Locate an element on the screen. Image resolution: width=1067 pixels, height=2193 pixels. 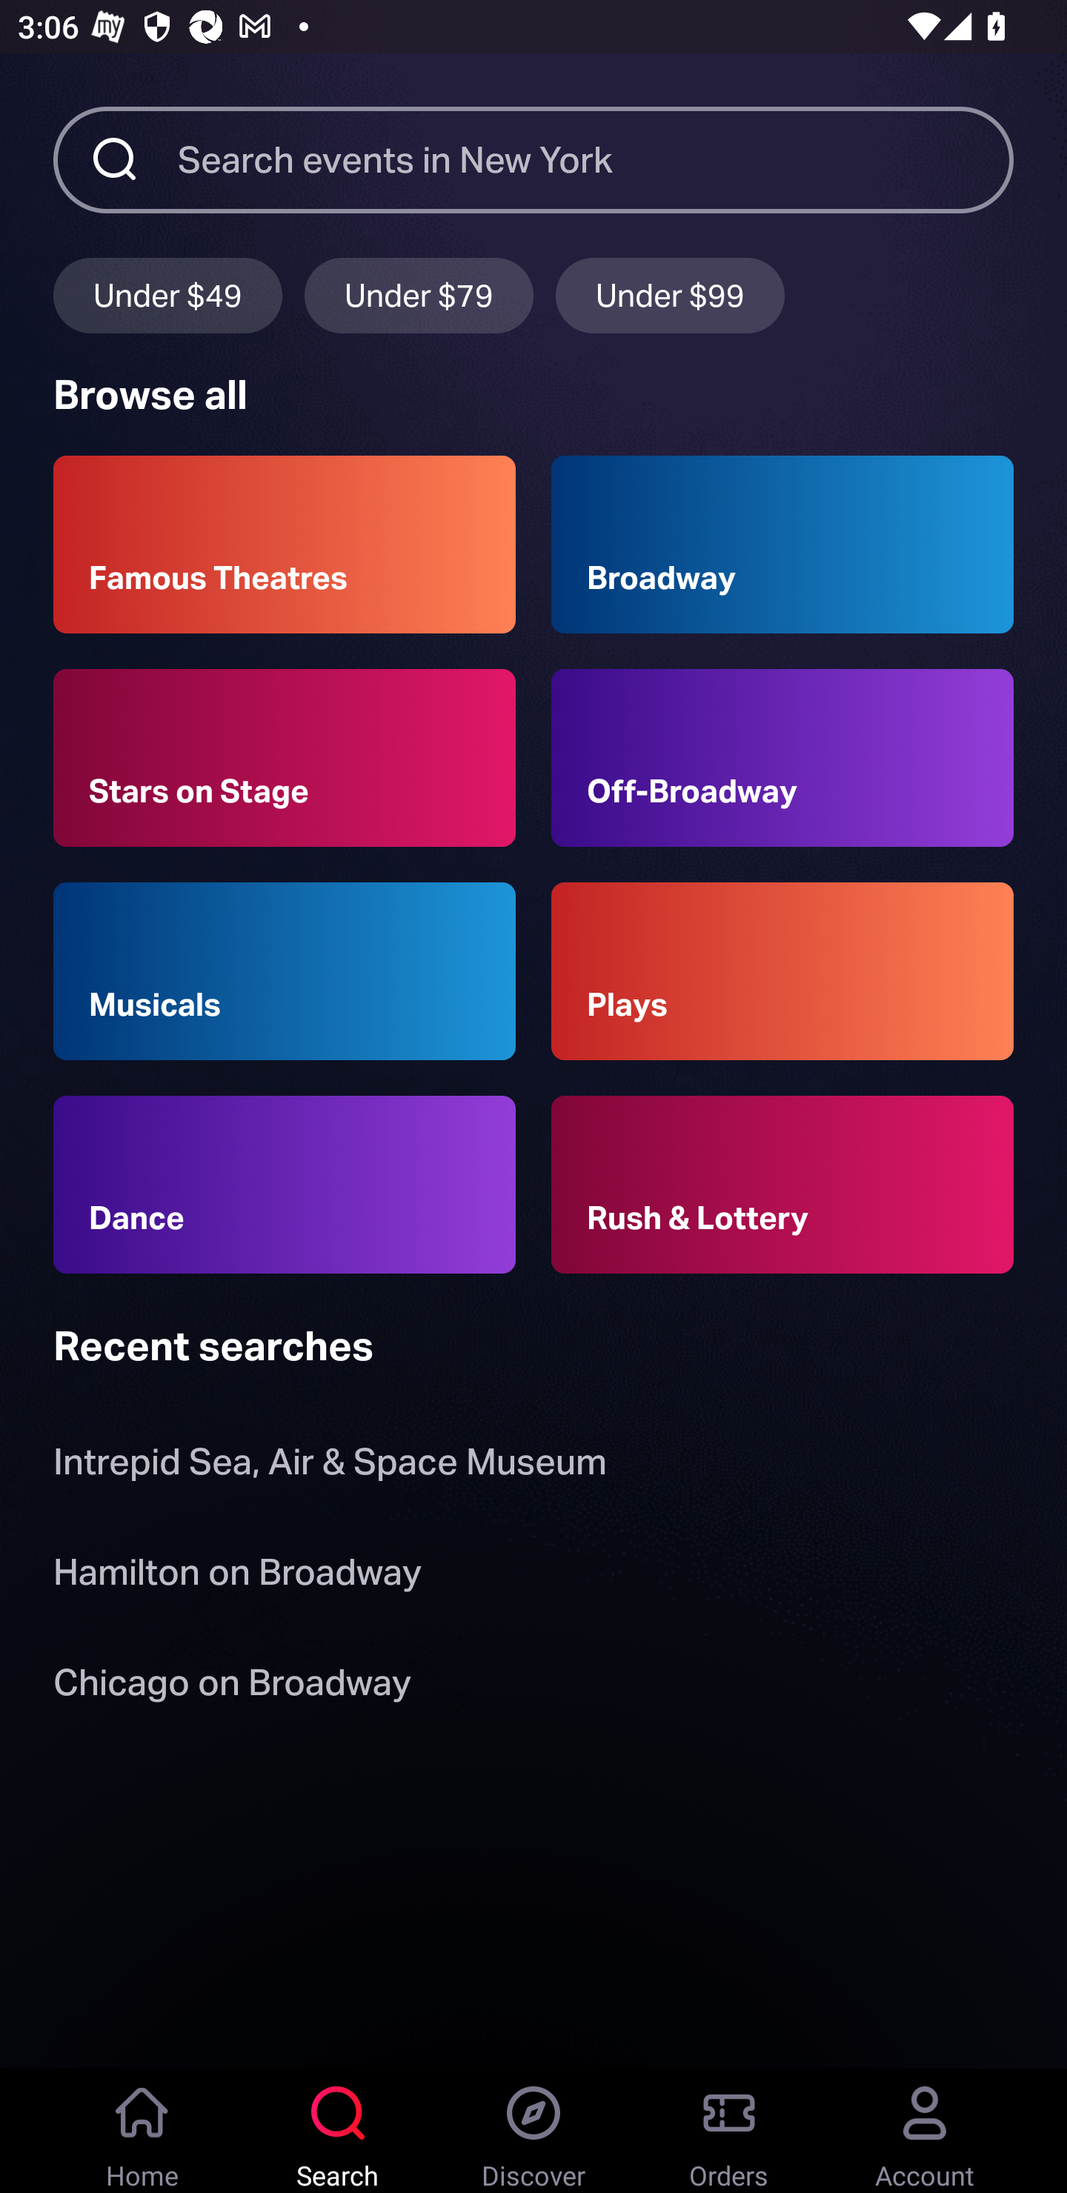
Discover is located at coordinates (533, 2131).